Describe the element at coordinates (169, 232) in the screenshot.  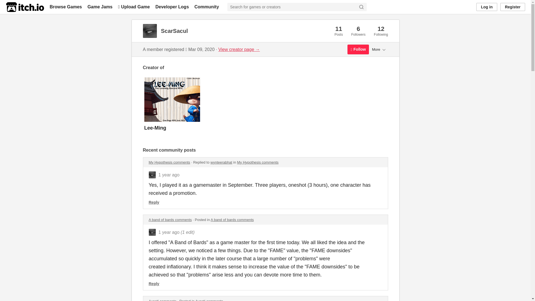
I see `2022-09-12 21:21:39` at that location.